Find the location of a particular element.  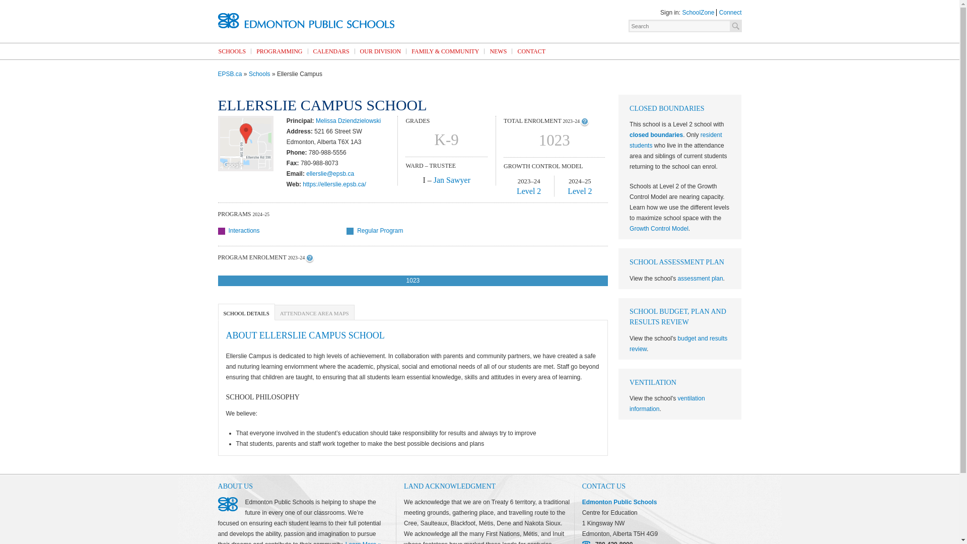

Jan Sawyer is located at coordinates (700, 279).